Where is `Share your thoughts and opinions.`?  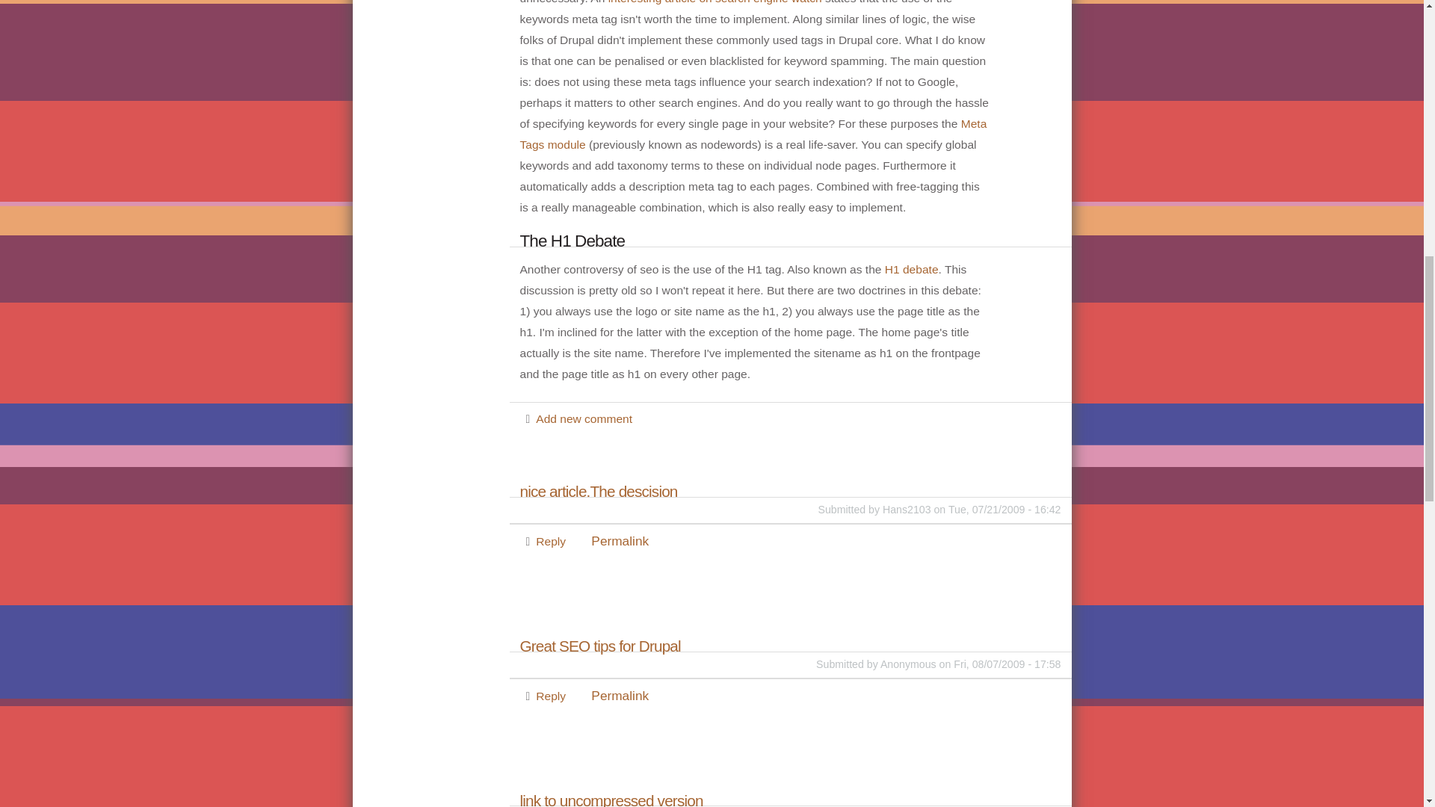
Share your thoughts and opinions. is located at coordinates (584, 418).